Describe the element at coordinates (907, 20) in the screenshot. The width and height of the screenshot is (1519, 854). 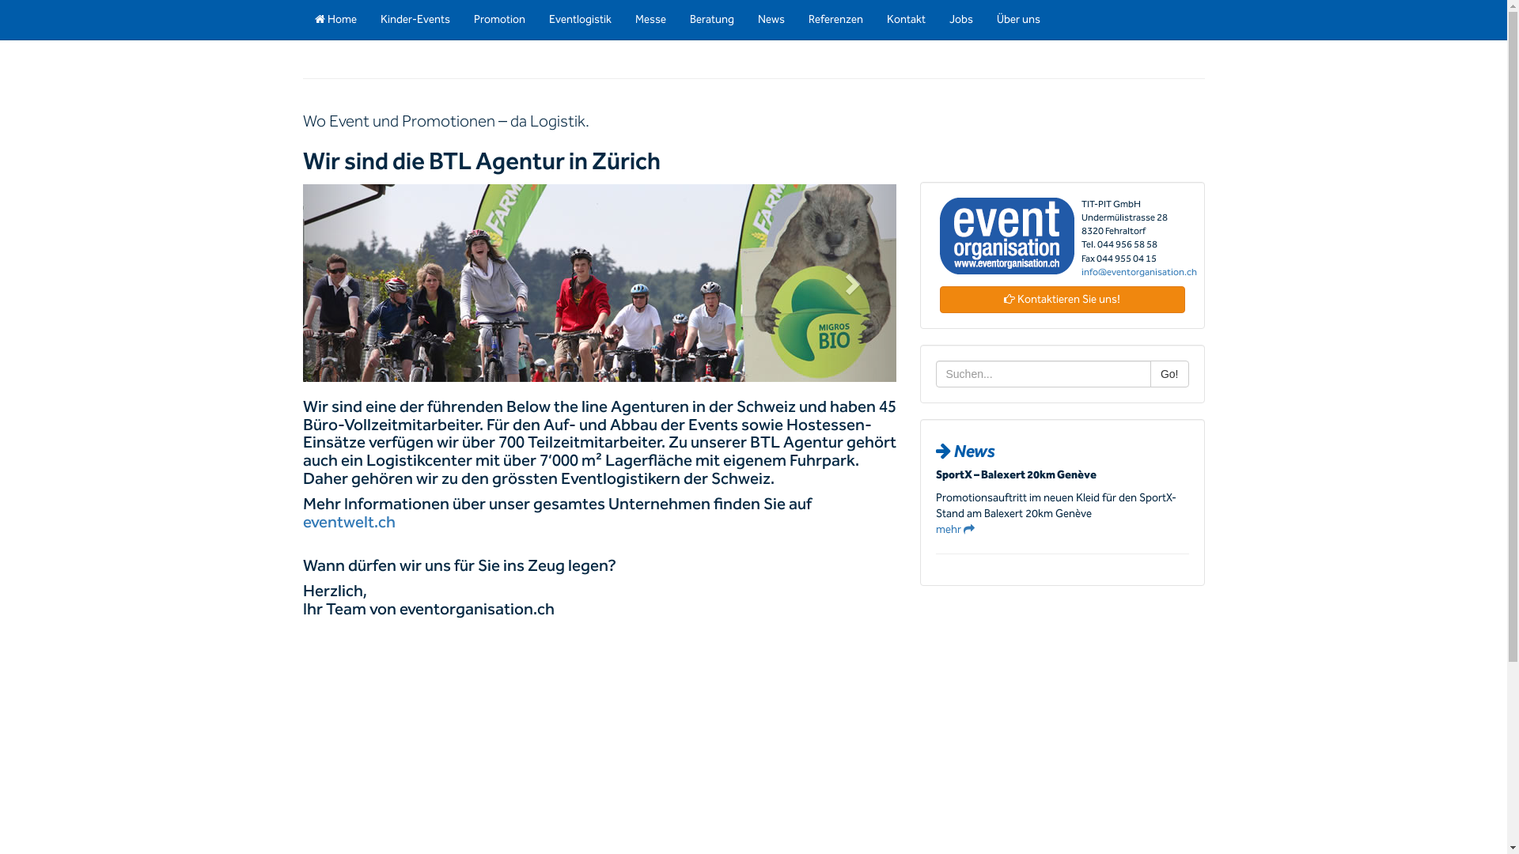
I see `Kontakt` at that location.